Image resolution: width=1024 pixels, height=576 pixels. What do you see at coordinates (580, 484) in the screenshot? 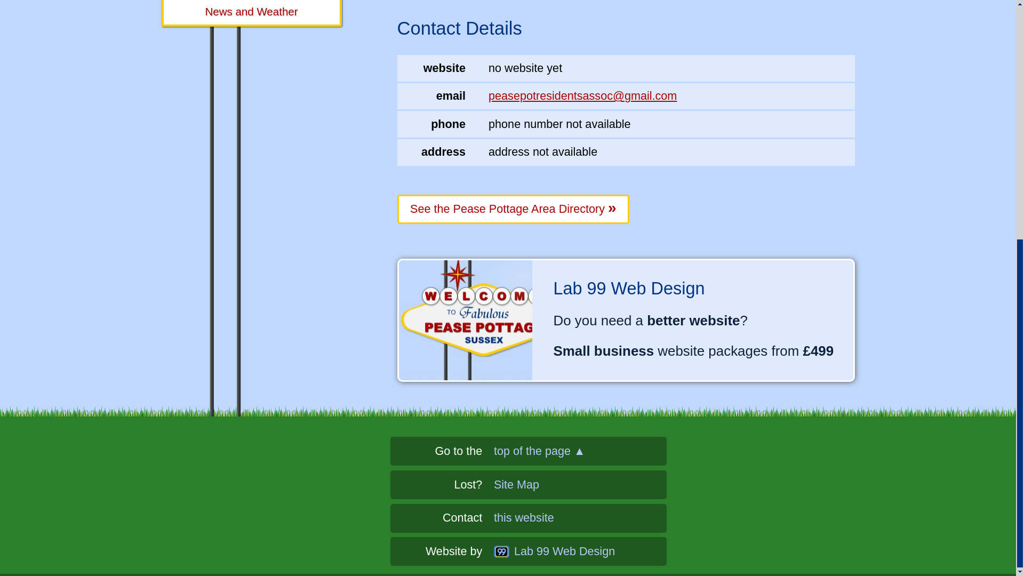
I see `Pease Pottage Information web site map` at bounding box center [580, 484].